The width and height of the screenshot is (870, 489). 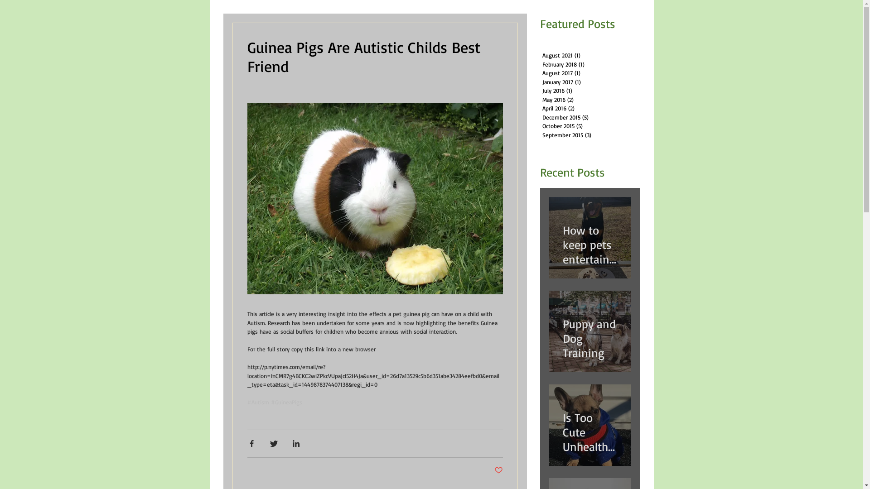 What do you see at coordinates (590, 135) in the screenshot?
I see `September 2015 (3)` at bounding box center [590, 135].